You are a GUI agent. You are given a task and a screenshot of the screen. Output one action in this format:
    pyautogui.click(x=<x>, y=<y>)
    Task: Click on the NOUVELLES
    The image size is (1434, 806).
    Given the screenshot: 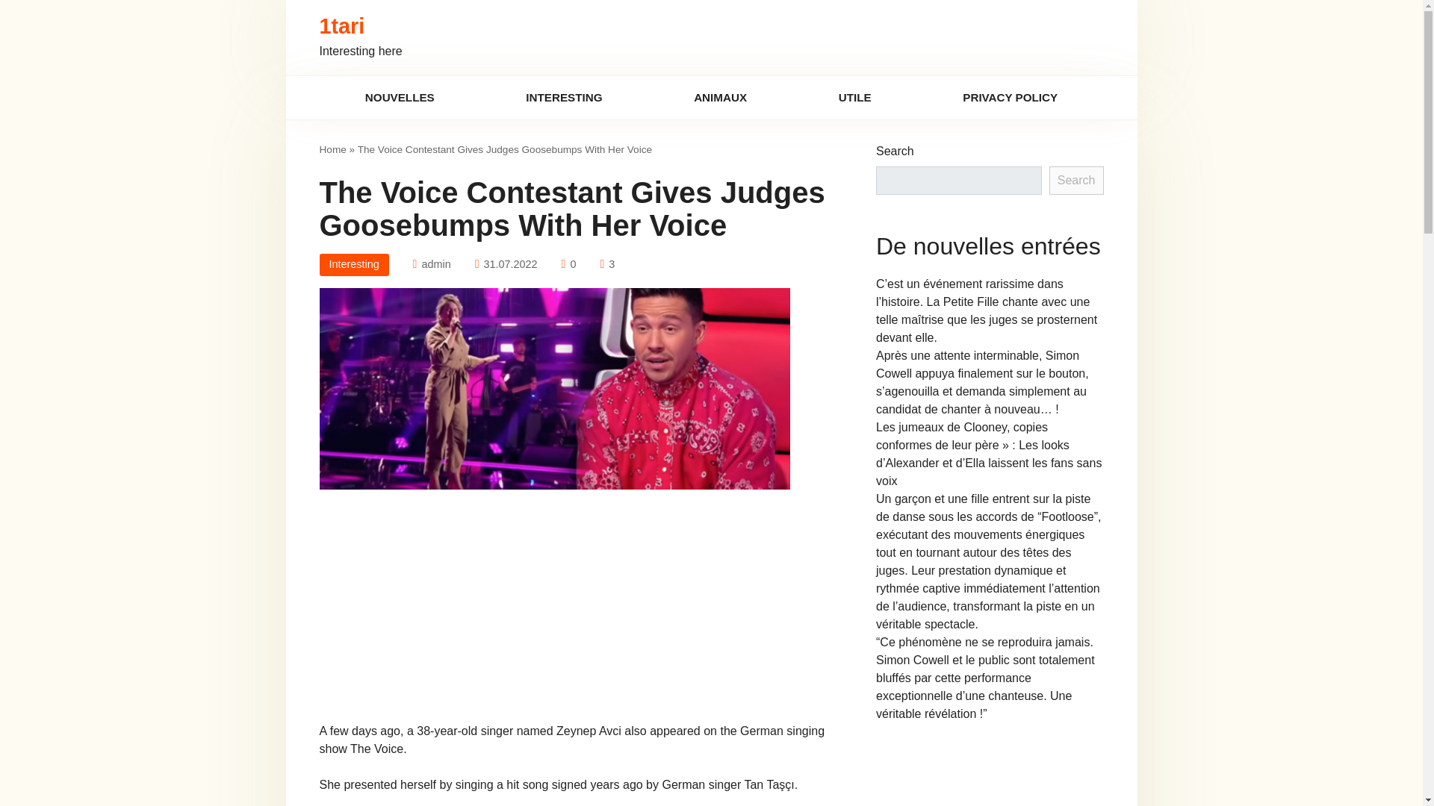 What is the action you would take?
    pyautogui.click(x=400, y=97)
    